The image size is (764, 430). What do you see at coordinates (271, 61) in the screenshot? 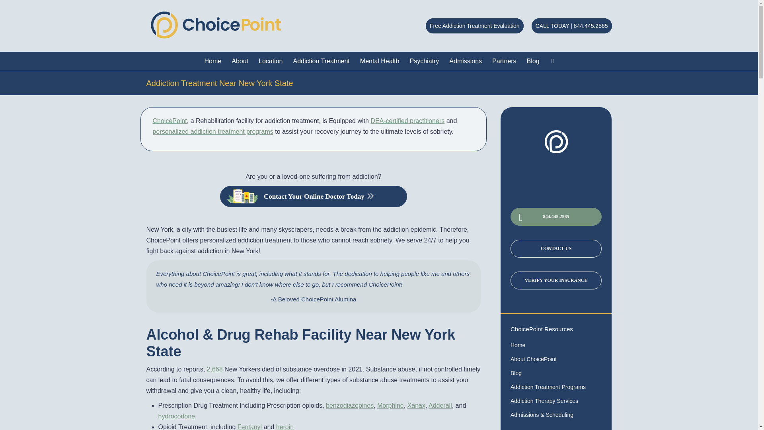
I see `Location` at bounding box center [271, 61].